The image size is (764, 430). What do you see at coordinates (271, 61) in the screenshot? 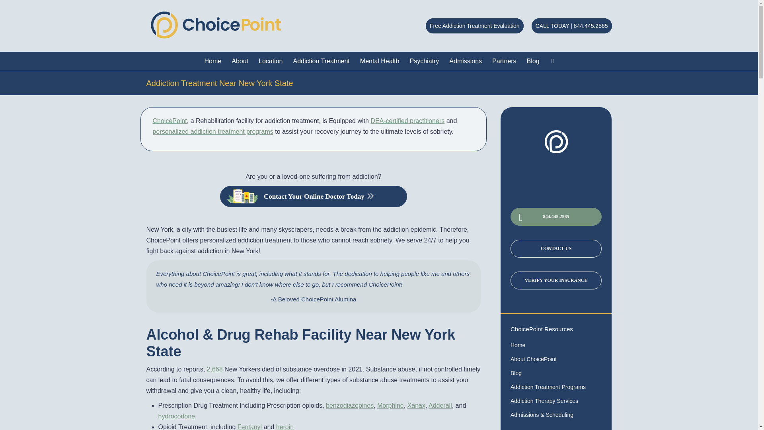
I see `Location` at bounding box center [271, 61].